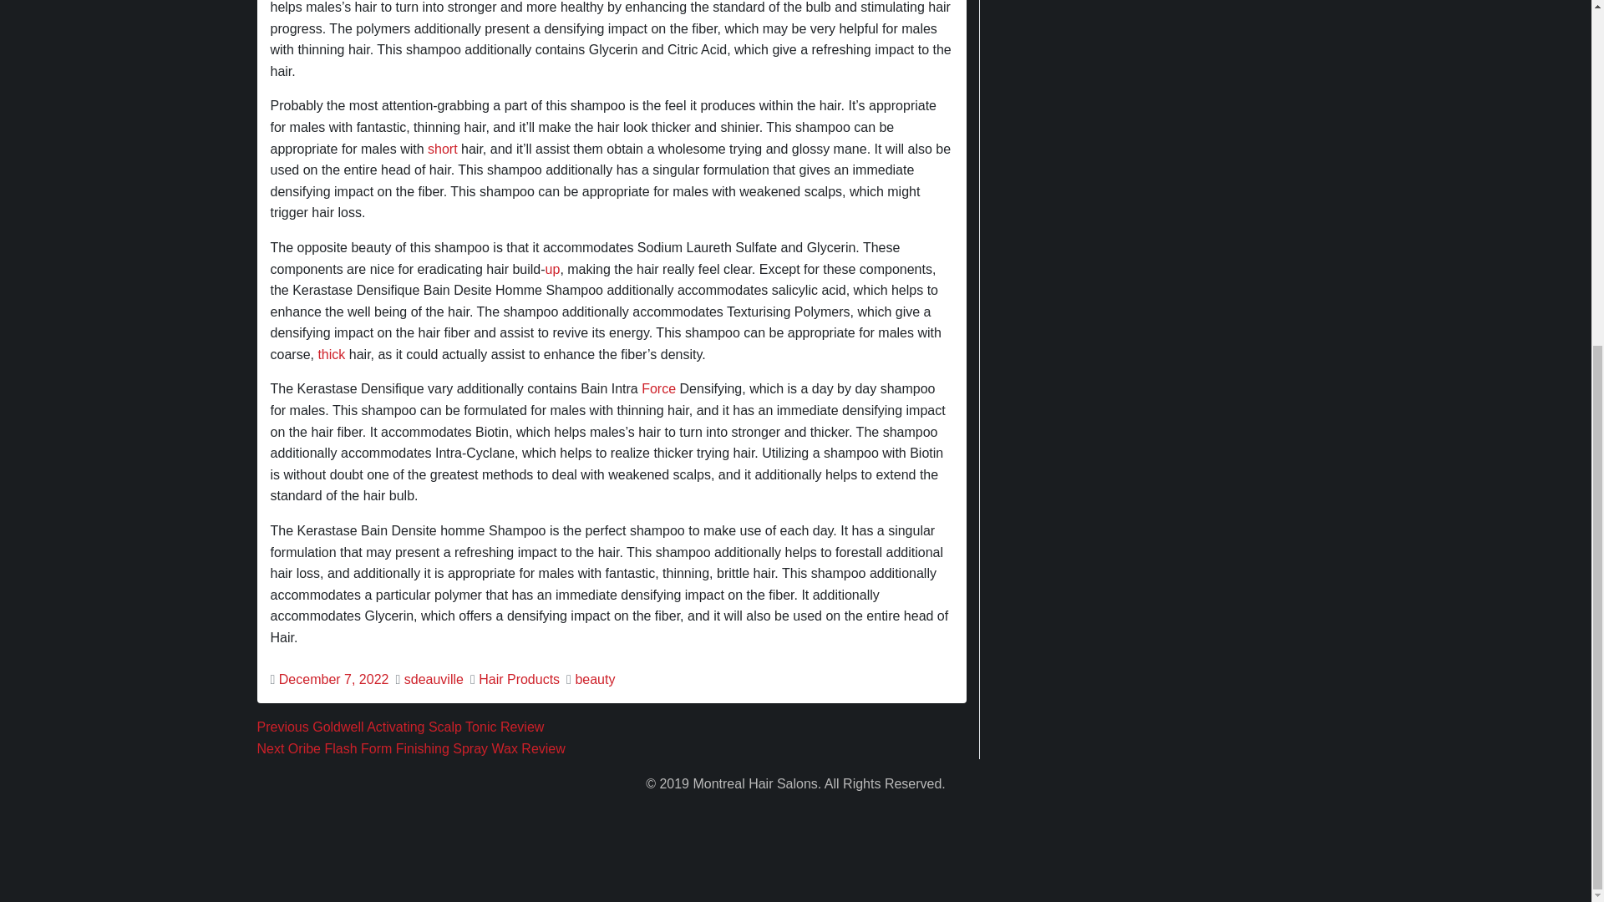 Image resolution: width=1604 pixels, height=902 pixels. I want to click on sdeauville, so click(433, 678).